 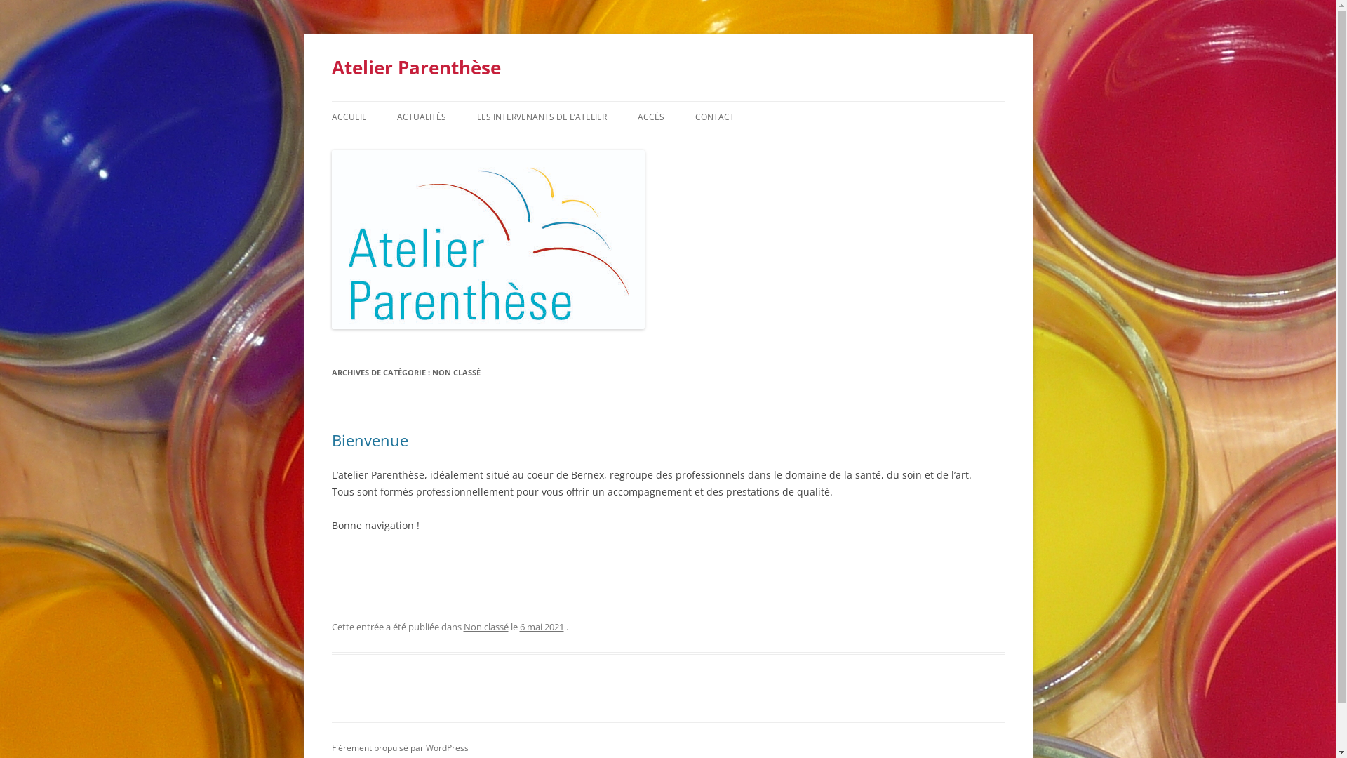 What do you see at coordinates (542, 627) in the screenshot?
I see `6 mai 2021` at bounding box center [542, 627].